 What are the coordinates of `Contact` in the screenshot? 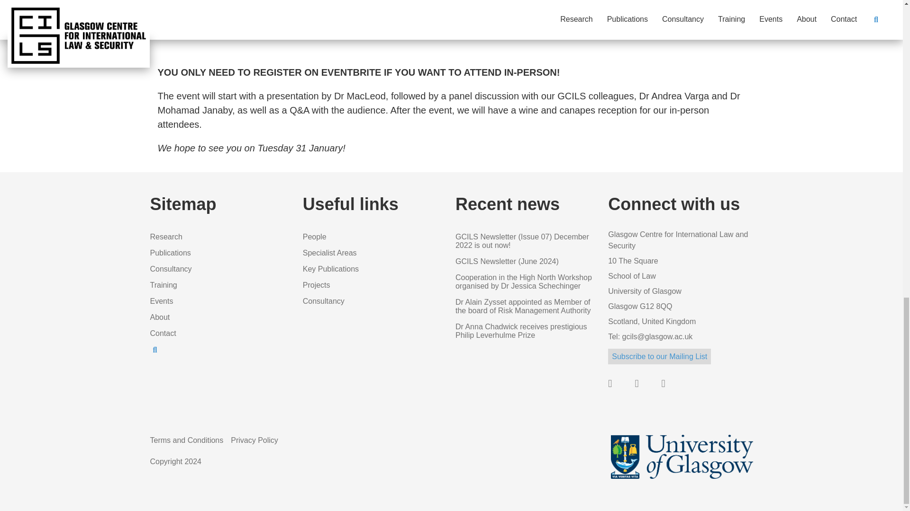 It's located at (163, 333).